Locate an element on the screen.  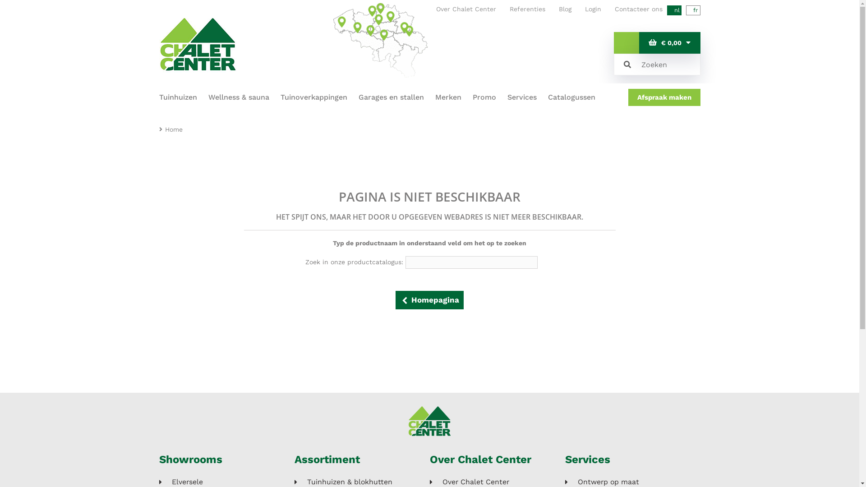
Showrooms is located at coordinates (190, 459).